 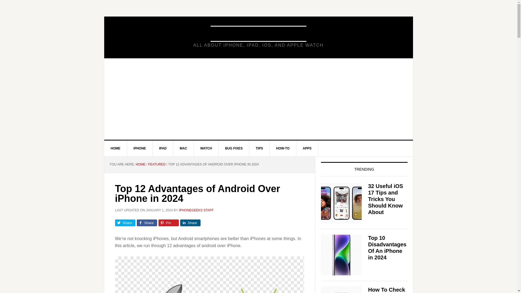 What do you see at coordinates (307, 148) in the screenshot?
I see `APPS` at bounding box center [307, 148].